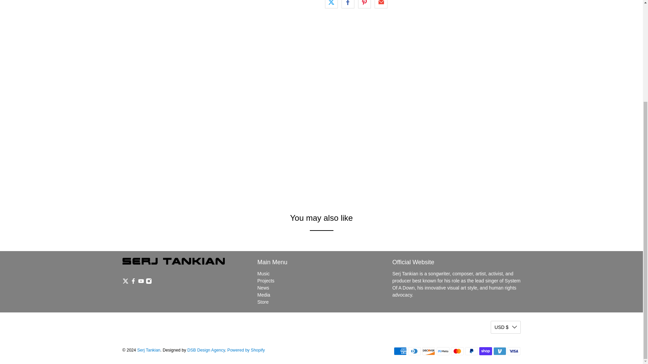 Image resolution: width=648 pixels, height=364 pixels. Describe the element at coordinates (125, 282) in the screenshot. I see `Serj Tankian on Twitter` at that location.